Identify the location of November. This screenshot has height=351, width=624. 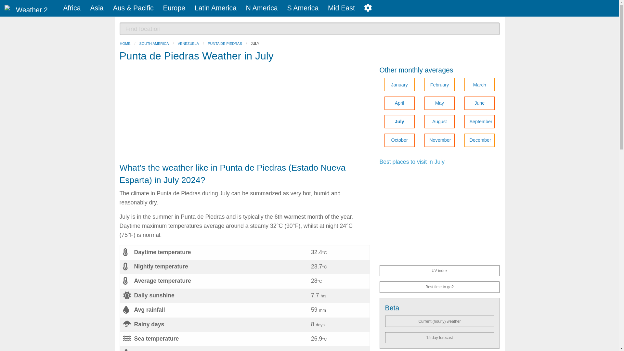
(439, 140).